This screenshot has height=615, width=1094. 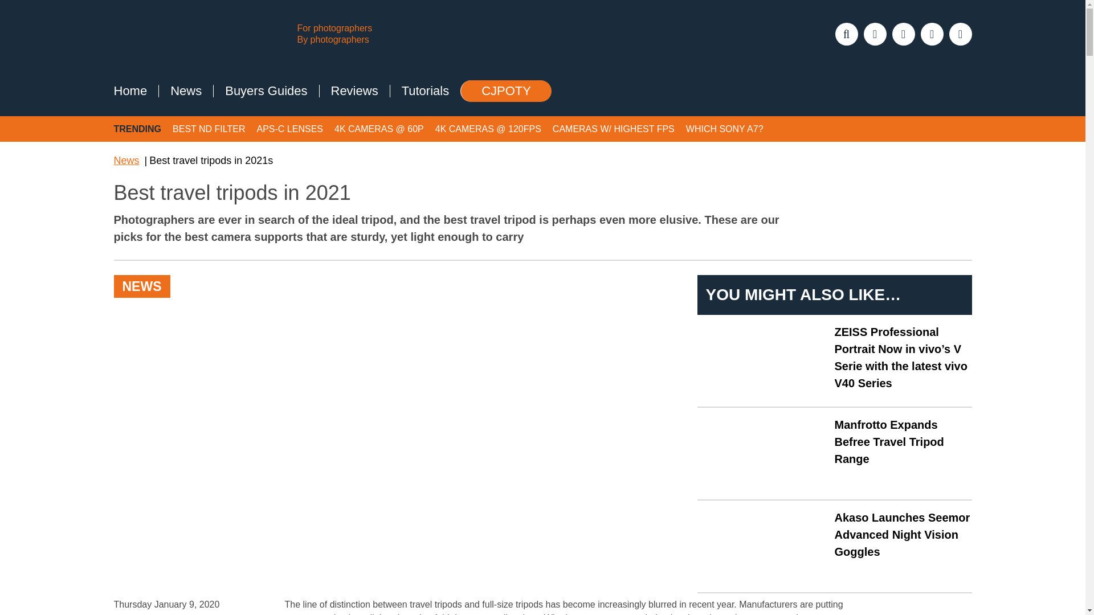 I want to click on BEST ND FILTER, so click(x=209, y=128).